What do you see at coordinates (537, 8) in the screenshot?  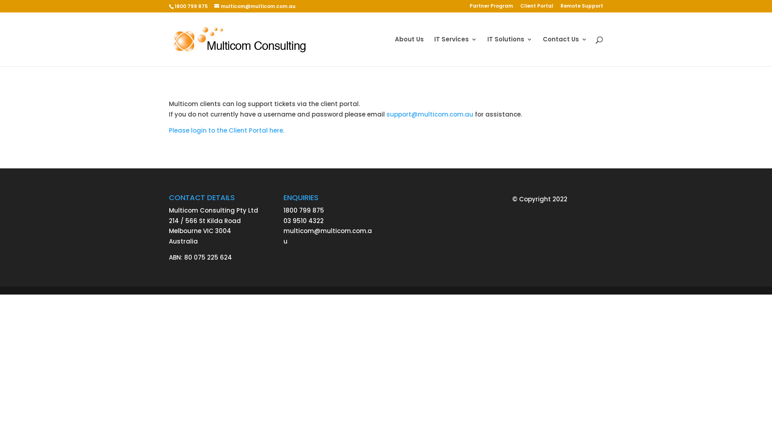 I see `Client Portal` at bounding box center [537, 8].